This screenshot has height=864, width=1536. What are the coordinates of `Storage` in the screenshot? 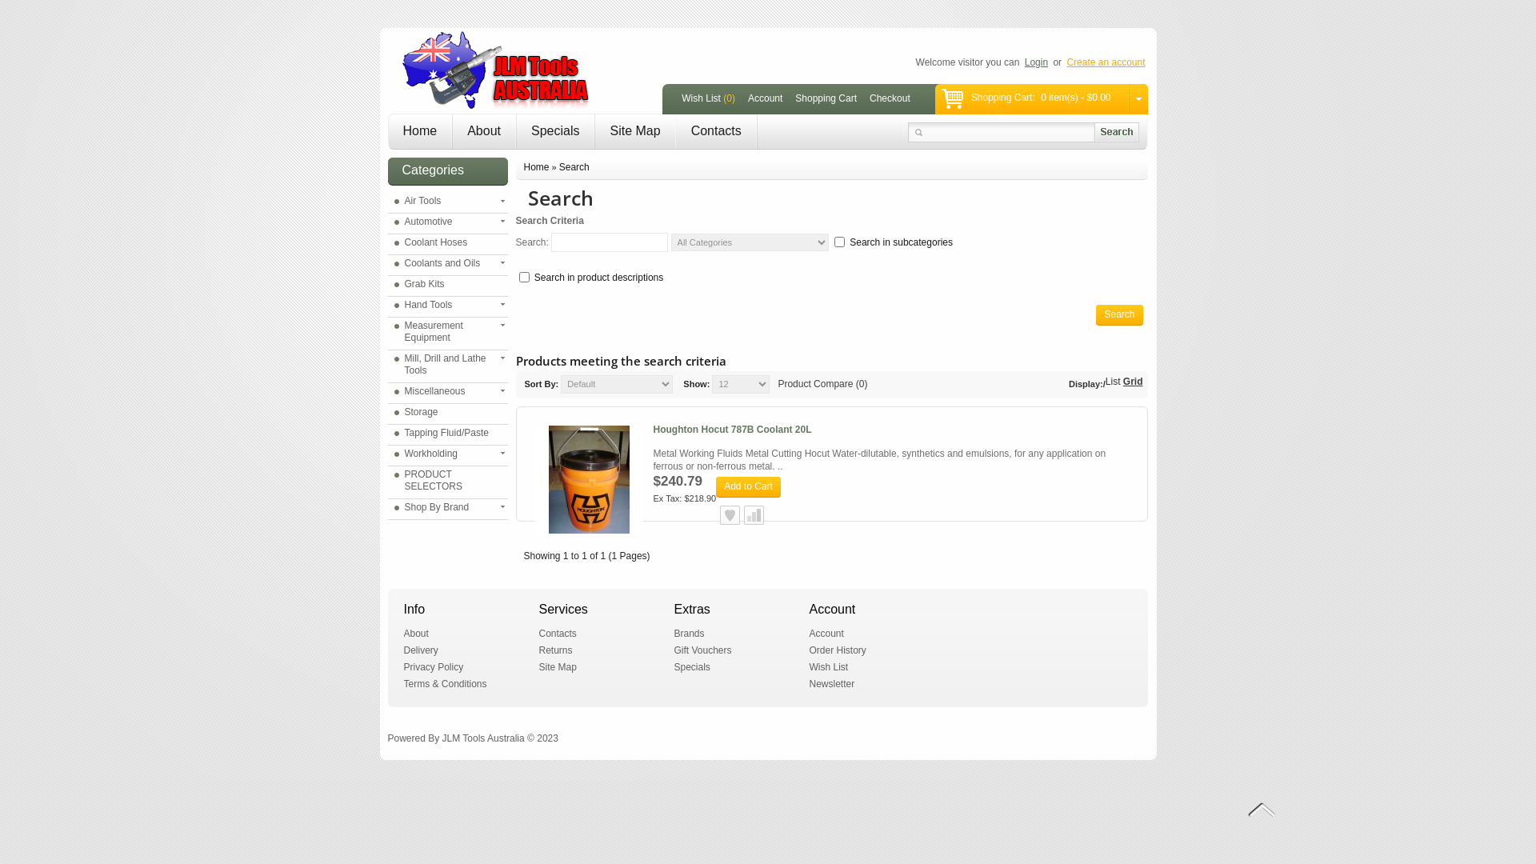 It's located at (450, 413).